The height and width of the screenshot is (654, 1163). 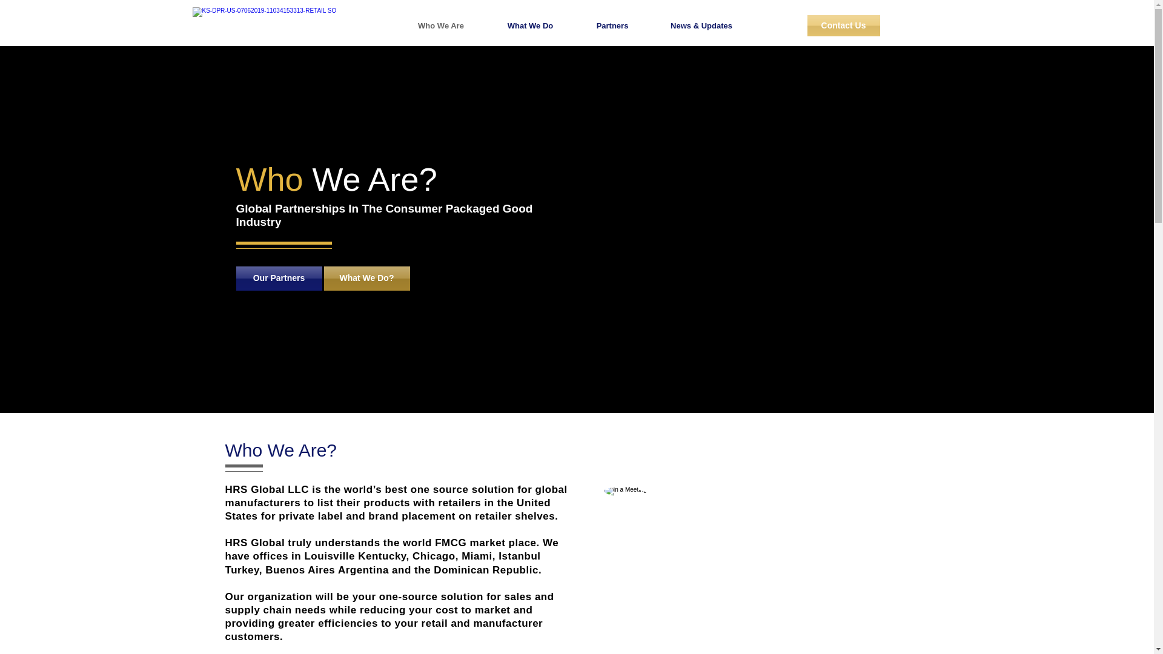 What do you see at coordinates (531, 25) in the screenshot?
I see `What We Do` at bounding box center [531, 25].